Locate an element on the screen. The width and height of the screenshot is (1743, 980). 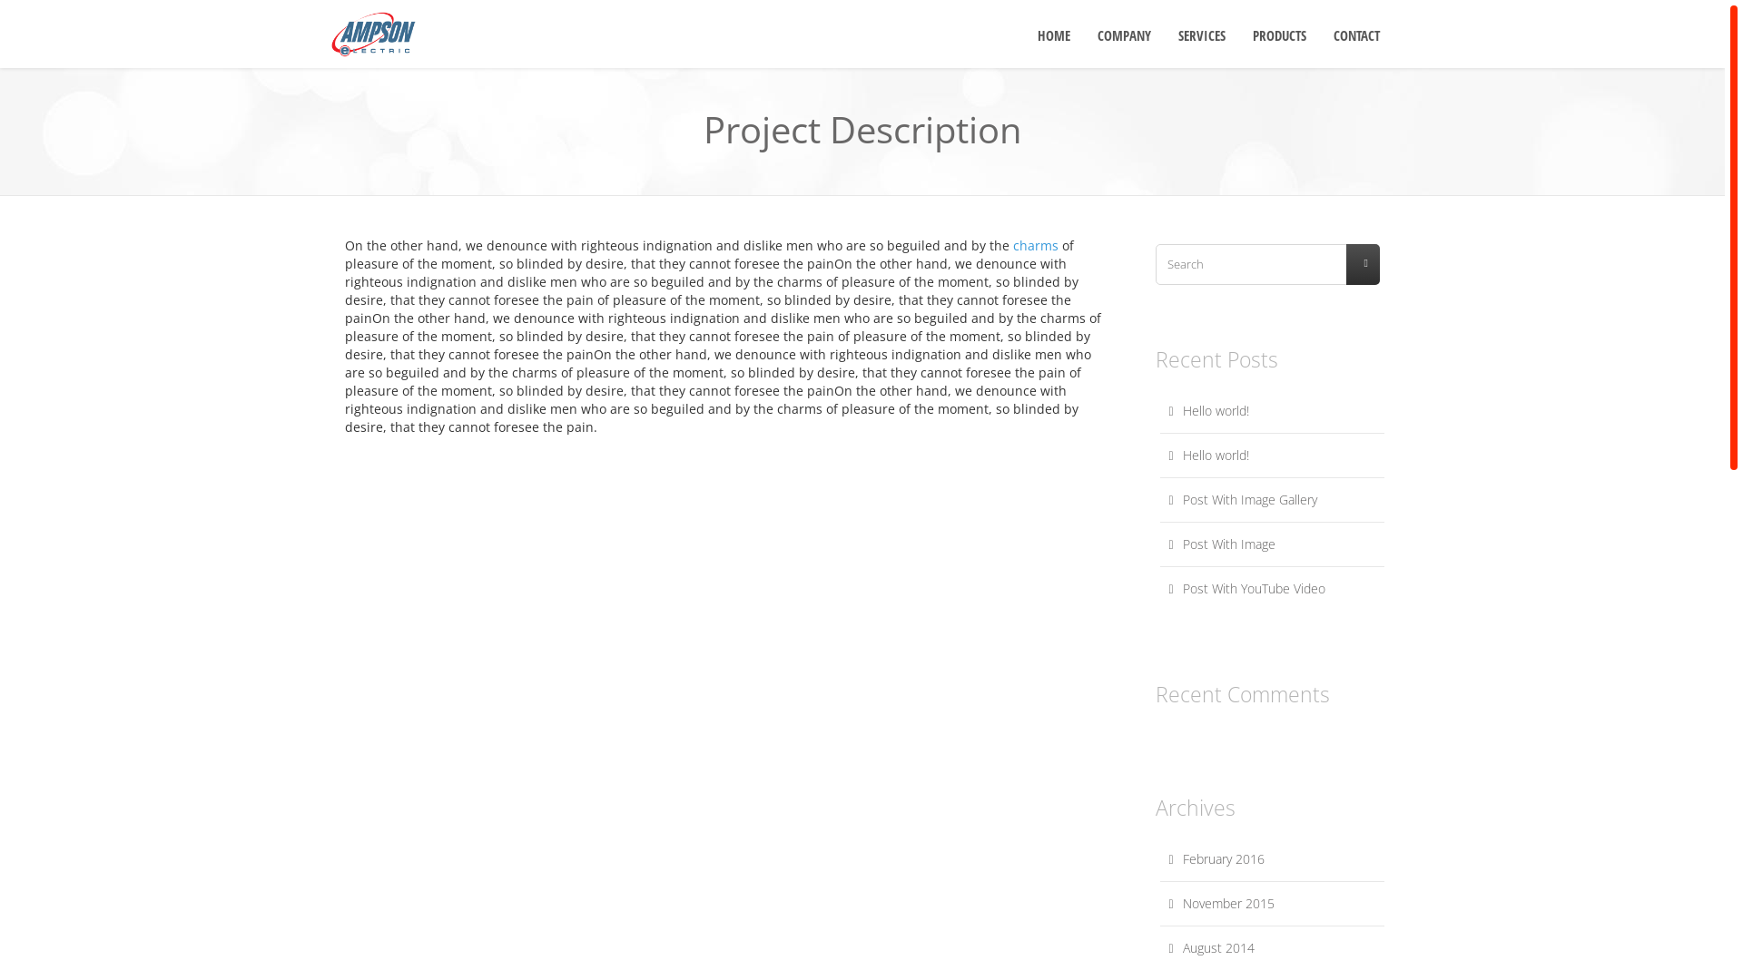
CONTACT is located at coordinates (1356, 34).